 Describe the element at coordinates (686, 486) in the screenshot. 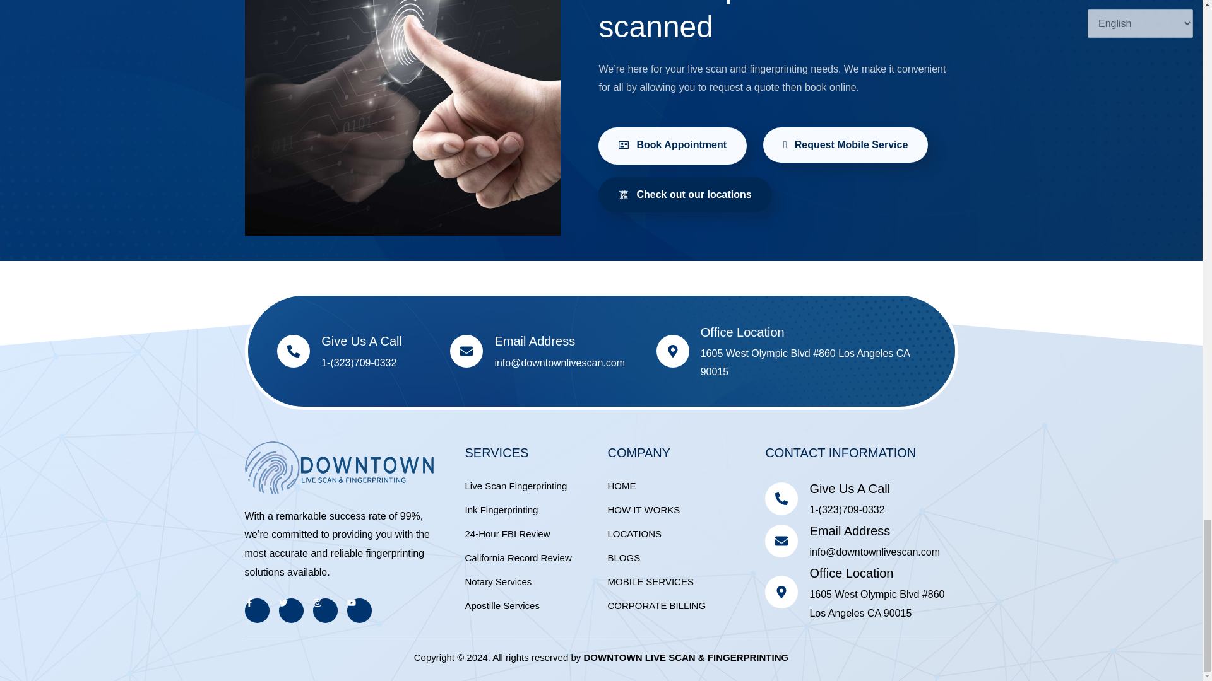

I see `HOME` at that location.